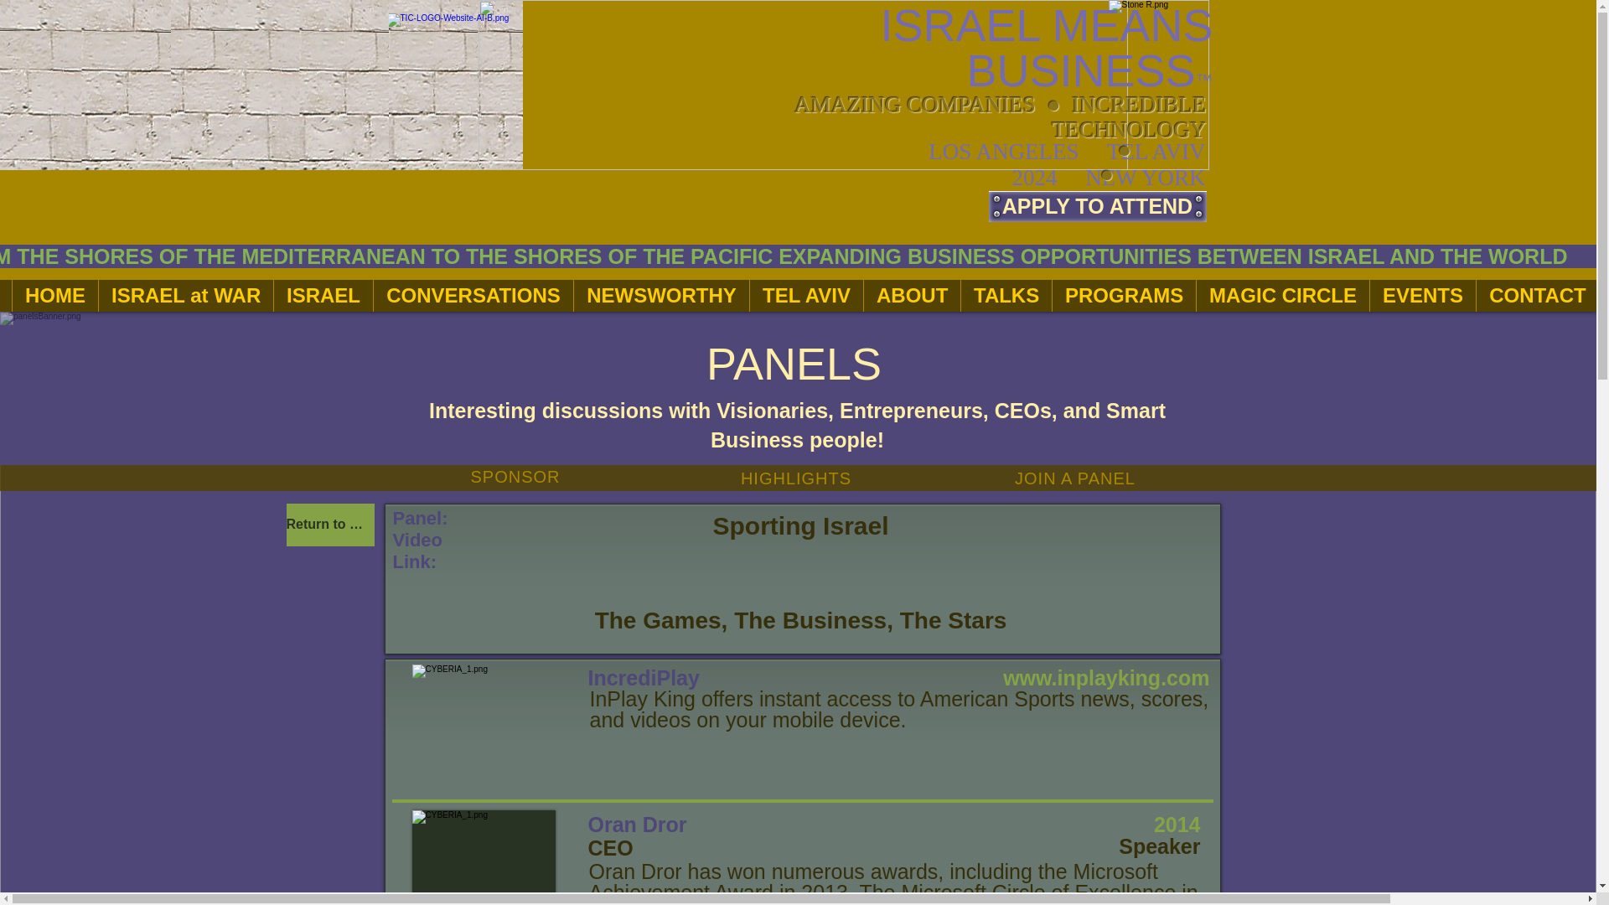 Image resolution: width=1609 pixels, height=905 pixels. I want to click on CONVERSATIONS, so click(473, 295).